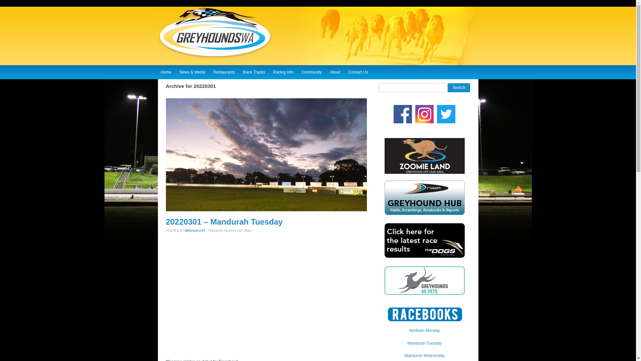 This screenshot has height=361, width=641. Describe the element at coordinates (312, 72) in the screenshot. I see `Community` at that location.